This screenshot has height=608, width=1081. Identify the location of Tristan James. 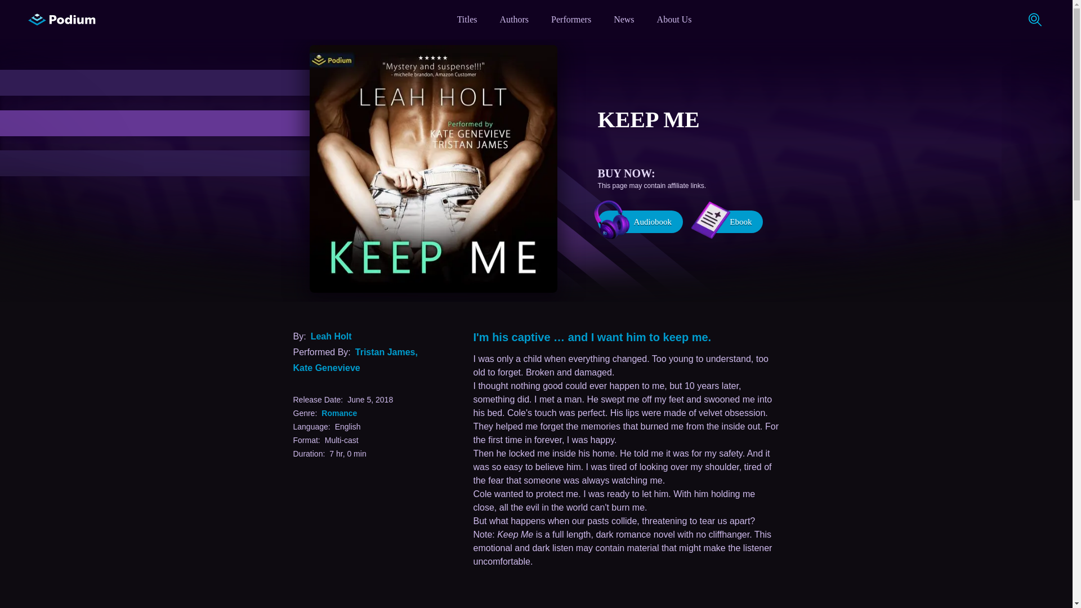
(385, 351).